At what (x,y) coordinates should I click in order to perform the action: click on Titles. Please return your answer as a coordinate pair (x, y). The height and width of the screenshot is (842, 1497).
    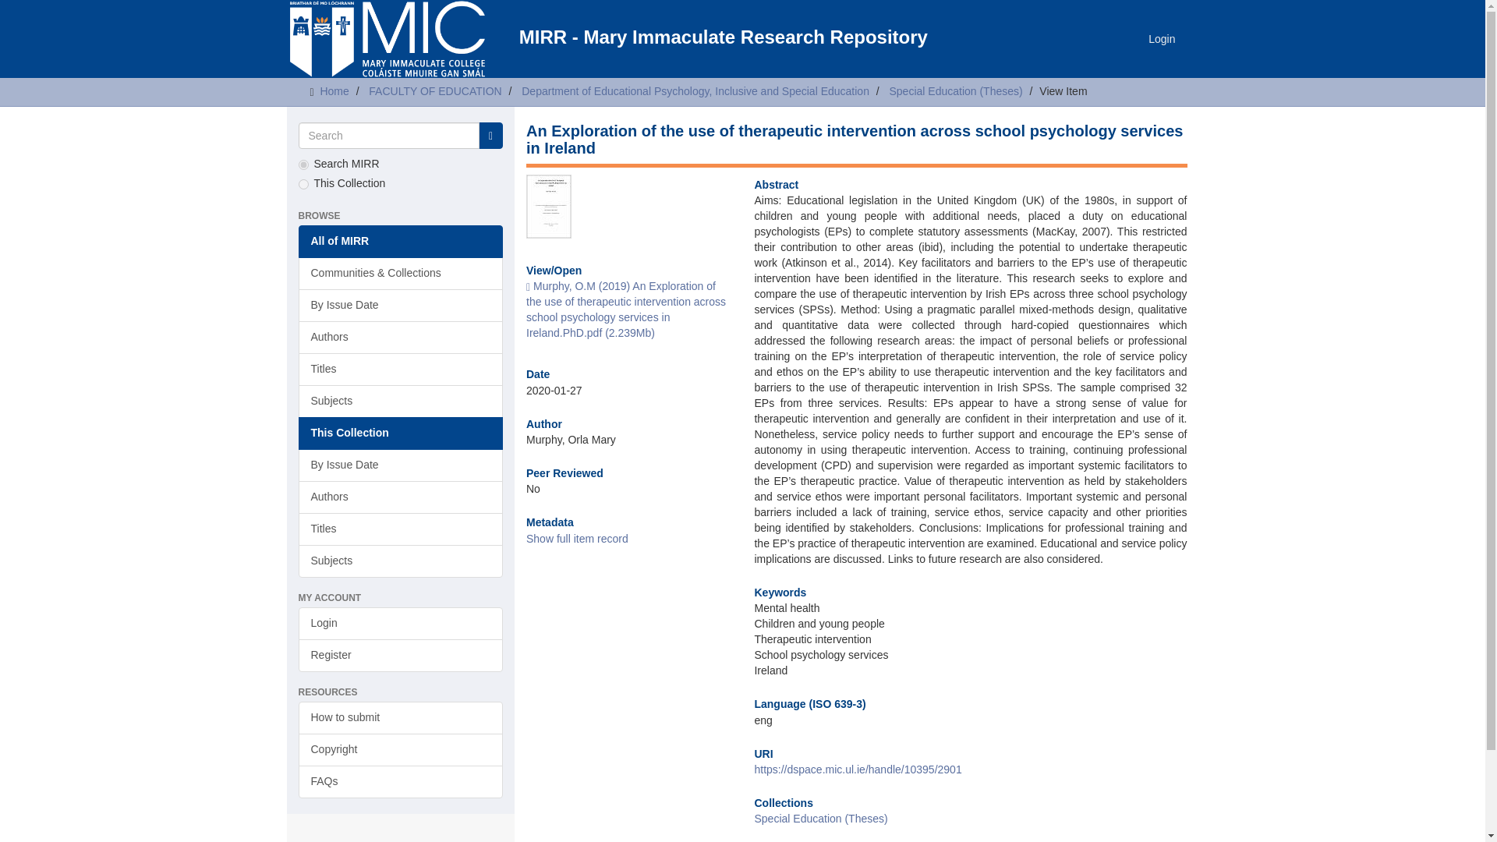
    Looking at the image, I should click on (401, 369).